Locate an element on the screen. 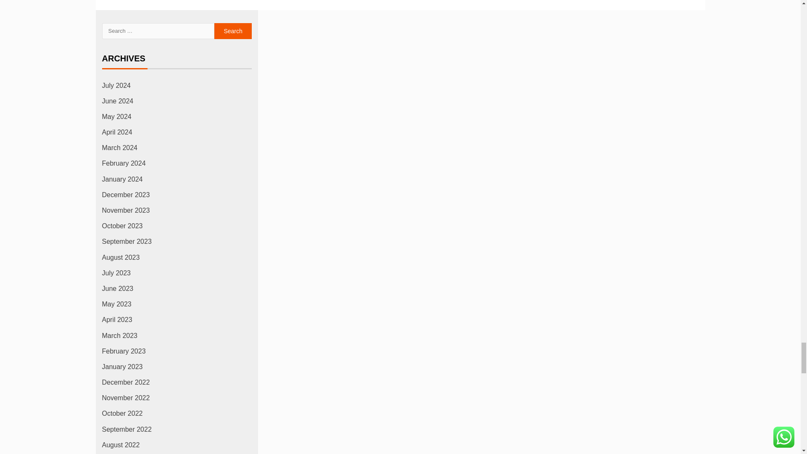 Image resolution: width=807 pixels, height=454 pixels. April 2024 is located at coordinates (117, 132).